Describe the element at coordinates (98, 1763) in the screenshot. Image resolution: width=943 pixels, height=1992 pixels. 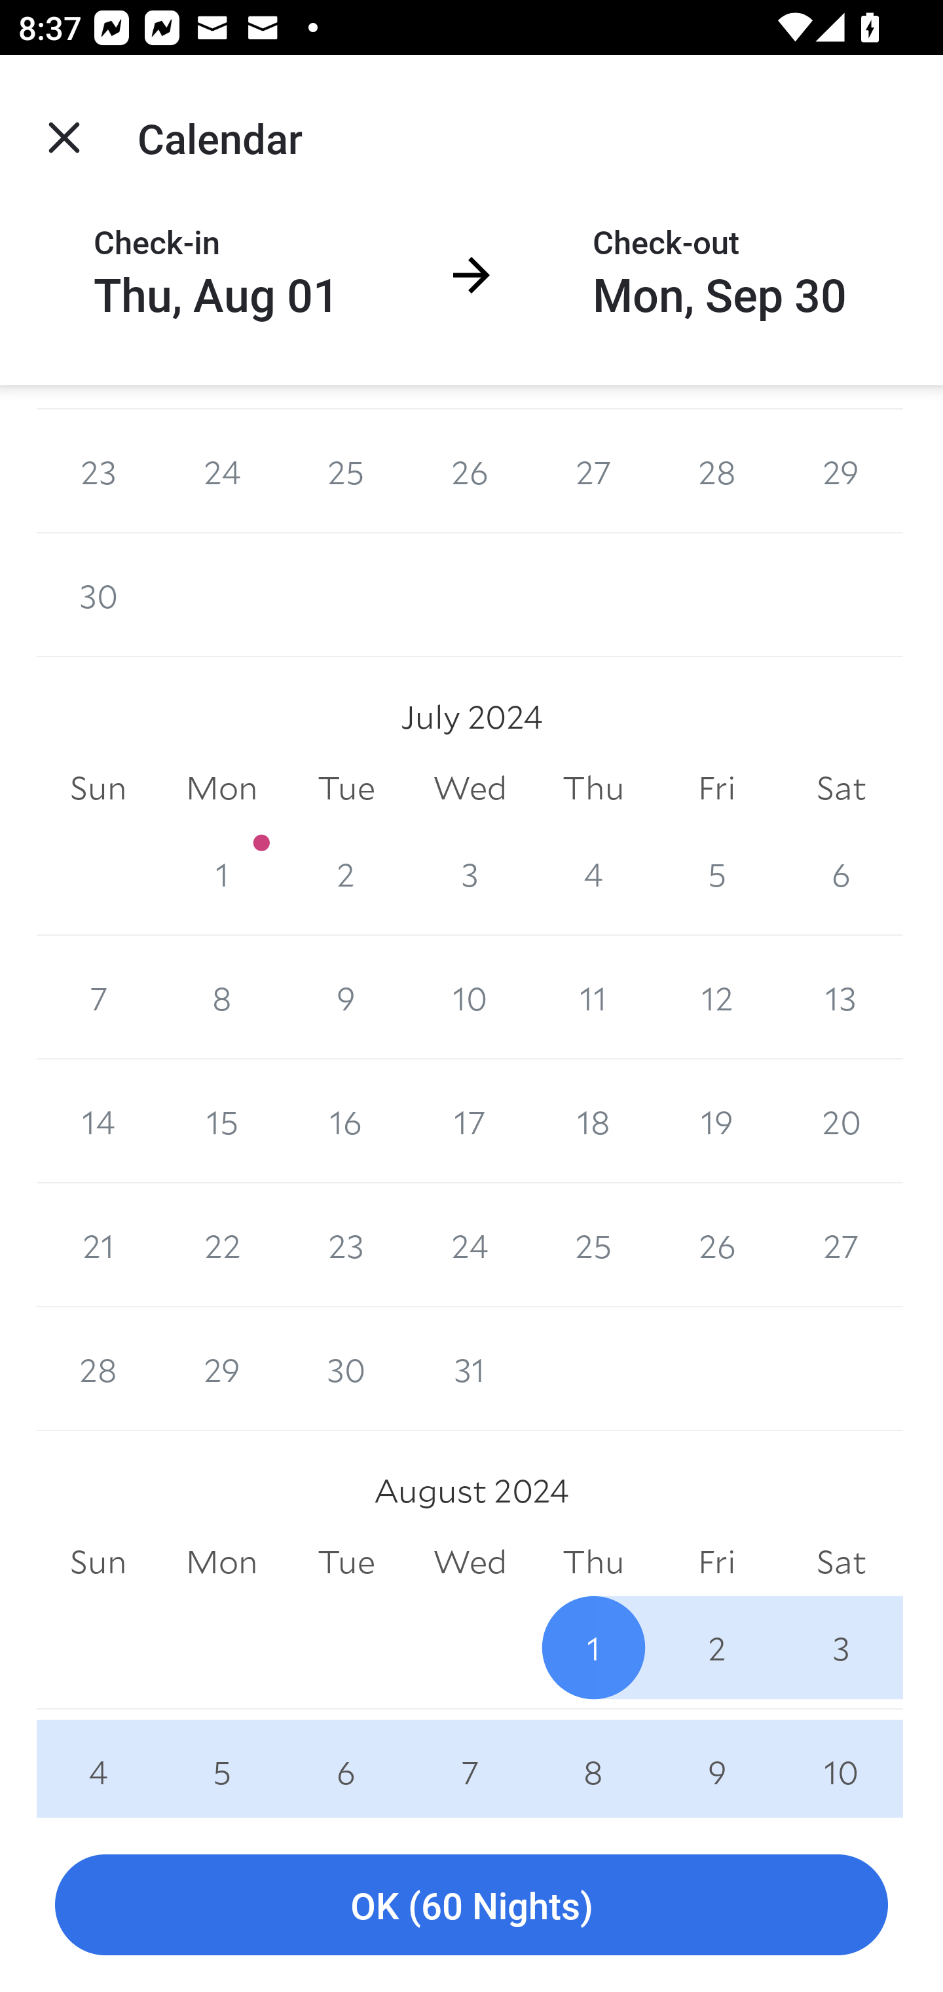
I see `4 4 August 2024` at that location.